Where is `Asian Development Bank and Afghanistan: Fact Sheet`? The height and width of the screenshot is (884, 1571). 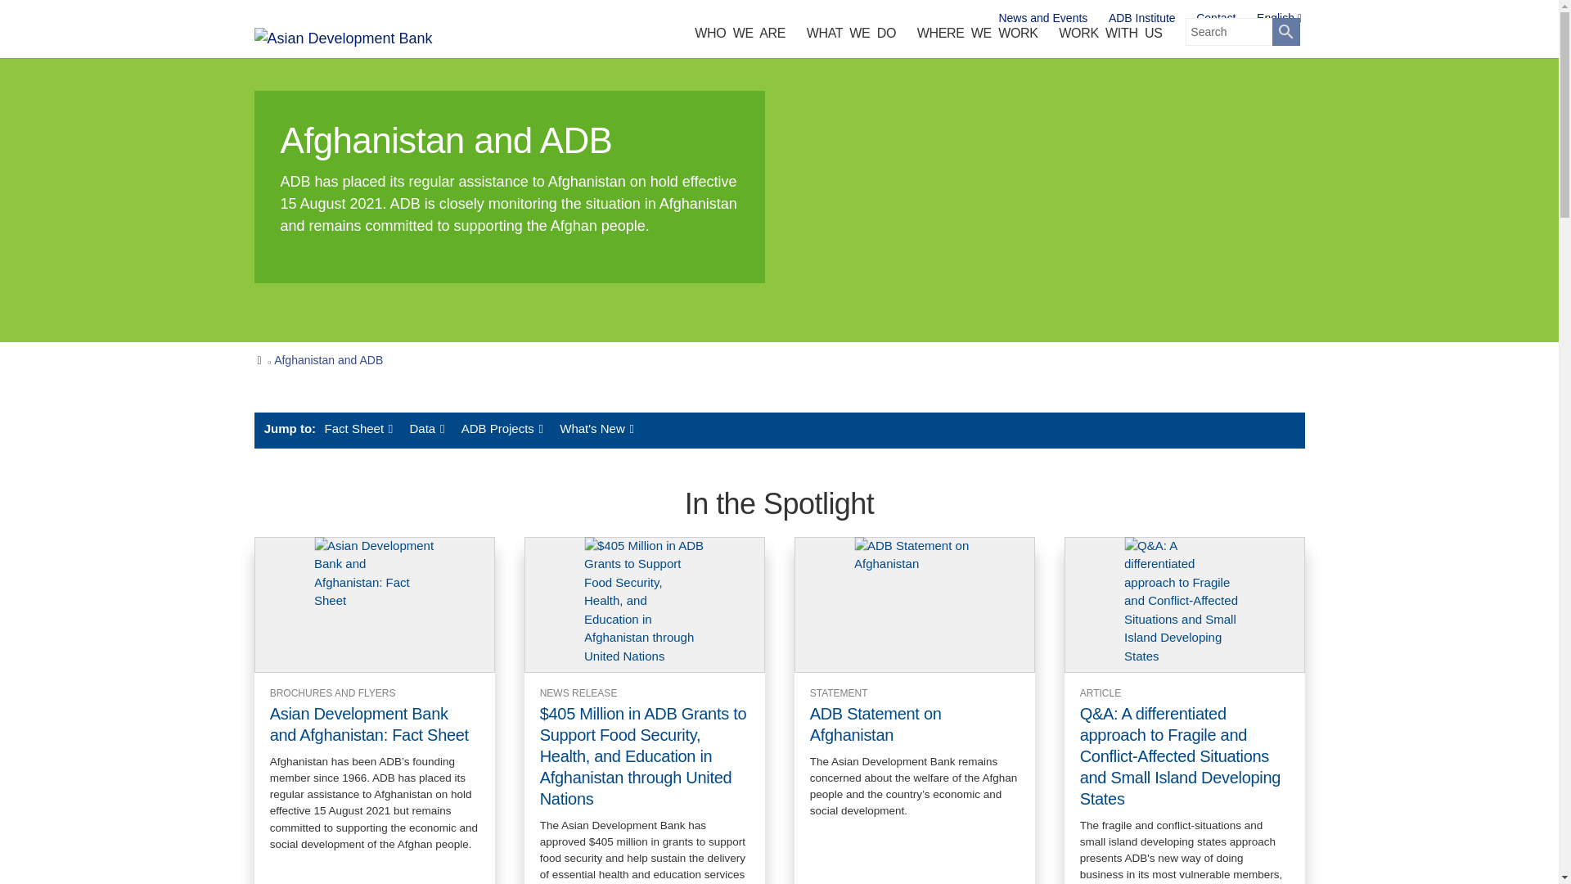 Asian Development Bank and Afghanistan: Fact Sheet is located at coordinates (375, 604).